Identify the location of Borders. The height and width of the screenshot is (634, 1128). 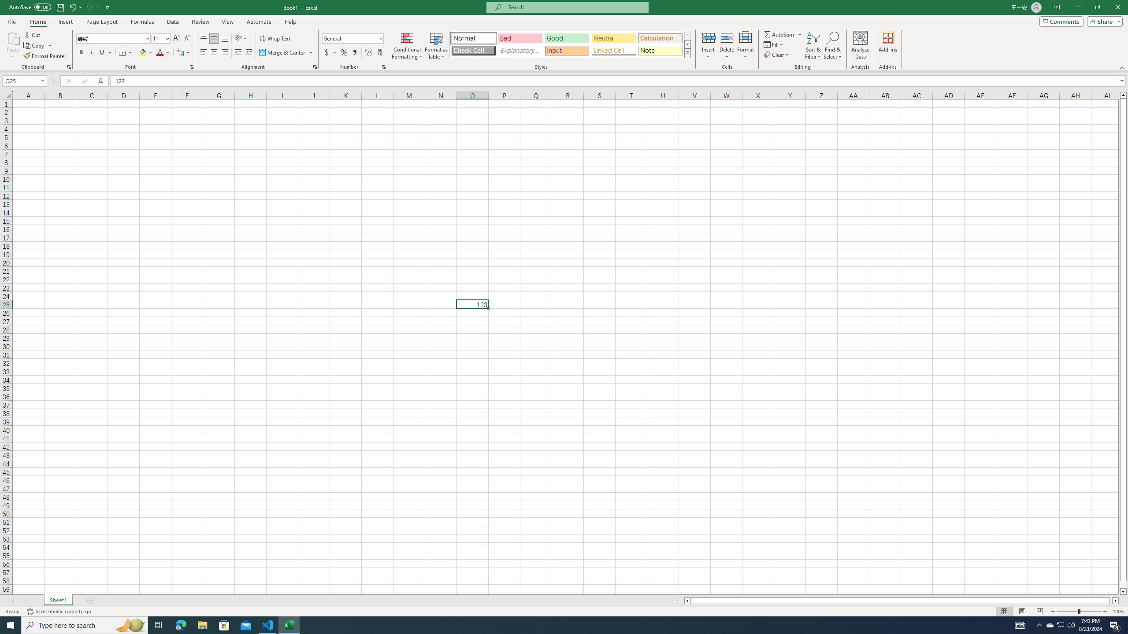
(126, 53).